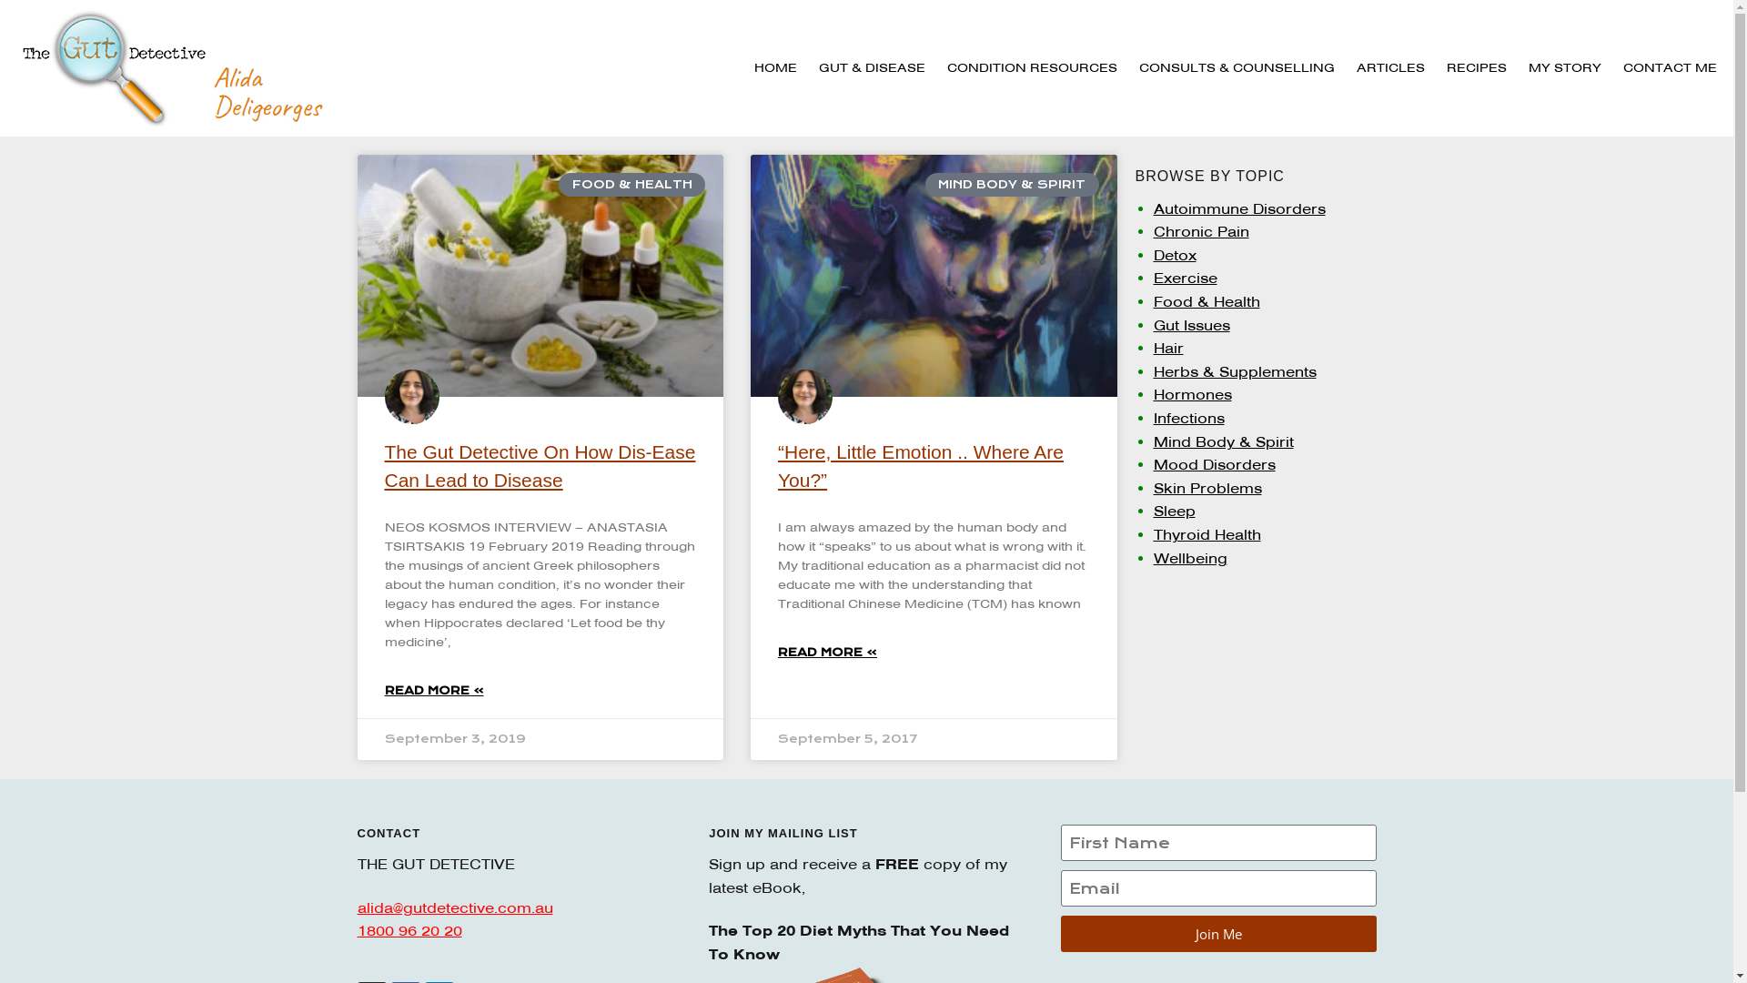  I want to click on MY STORY, so click(1565, 68).